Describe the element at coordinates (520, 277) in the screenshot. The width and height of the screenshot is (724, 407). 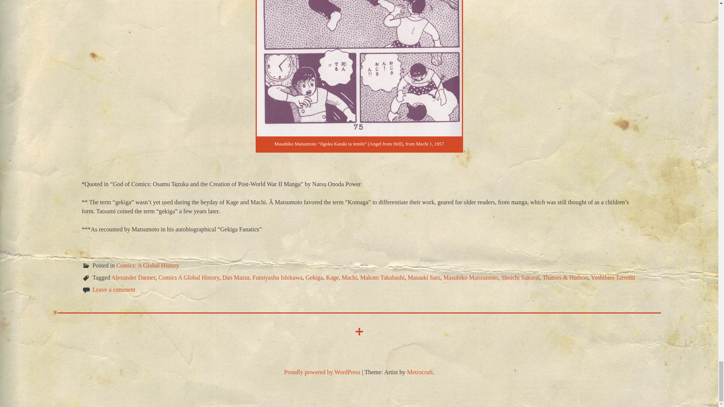
I see `Shoichi Sakurai` at that location.